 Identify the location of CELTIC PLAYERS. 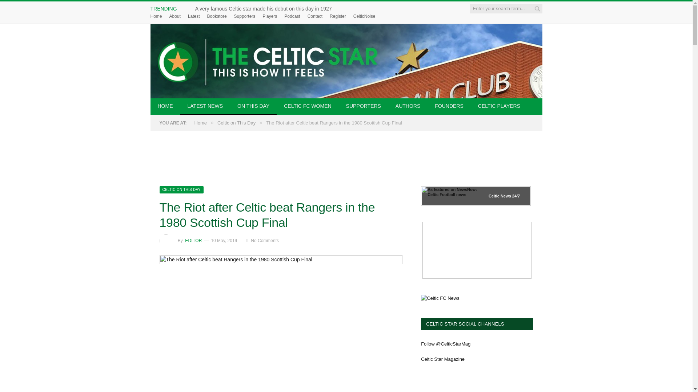
(499, 107).